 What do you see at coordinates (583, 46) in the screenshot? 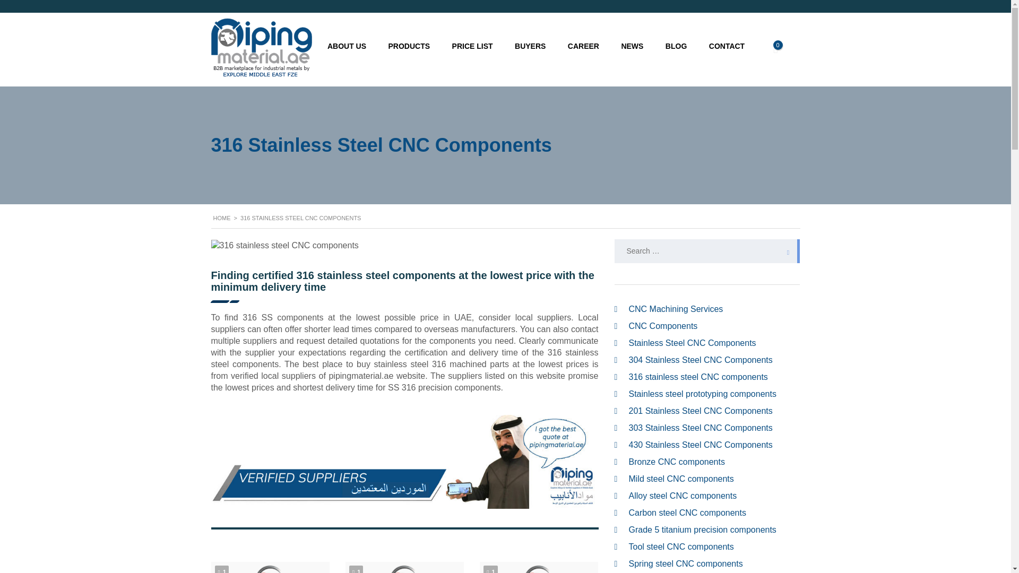
I see `CAREER` at bounding box center [583, 46].